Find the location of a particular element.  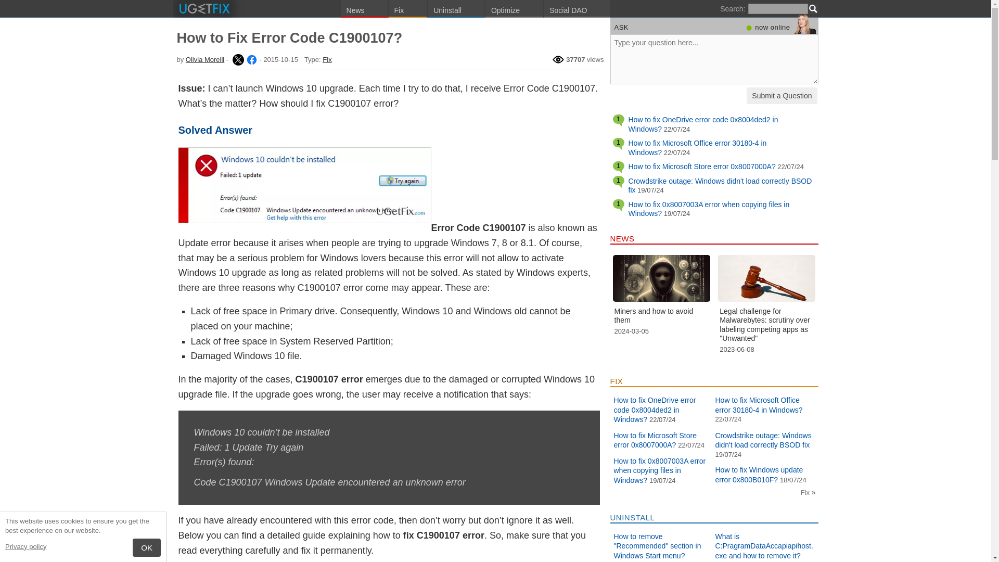

Social DAO is located at coordinates (577, 8).